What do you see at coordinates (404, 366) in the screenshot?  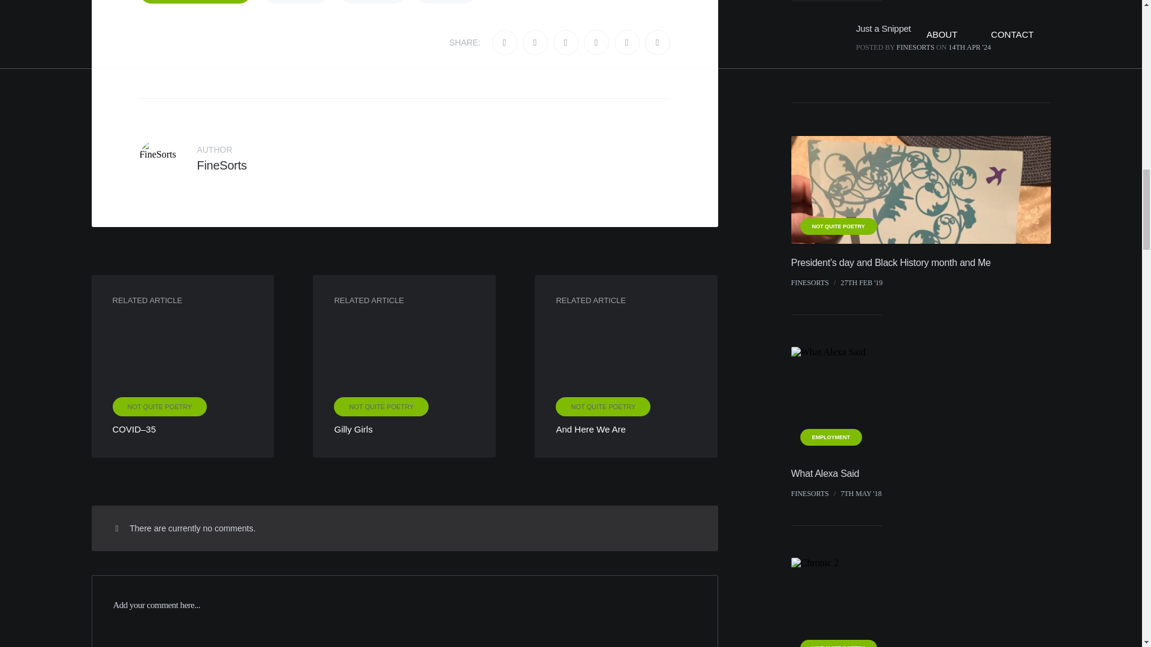 I see `Facebook` at bounding box center [404, 366].